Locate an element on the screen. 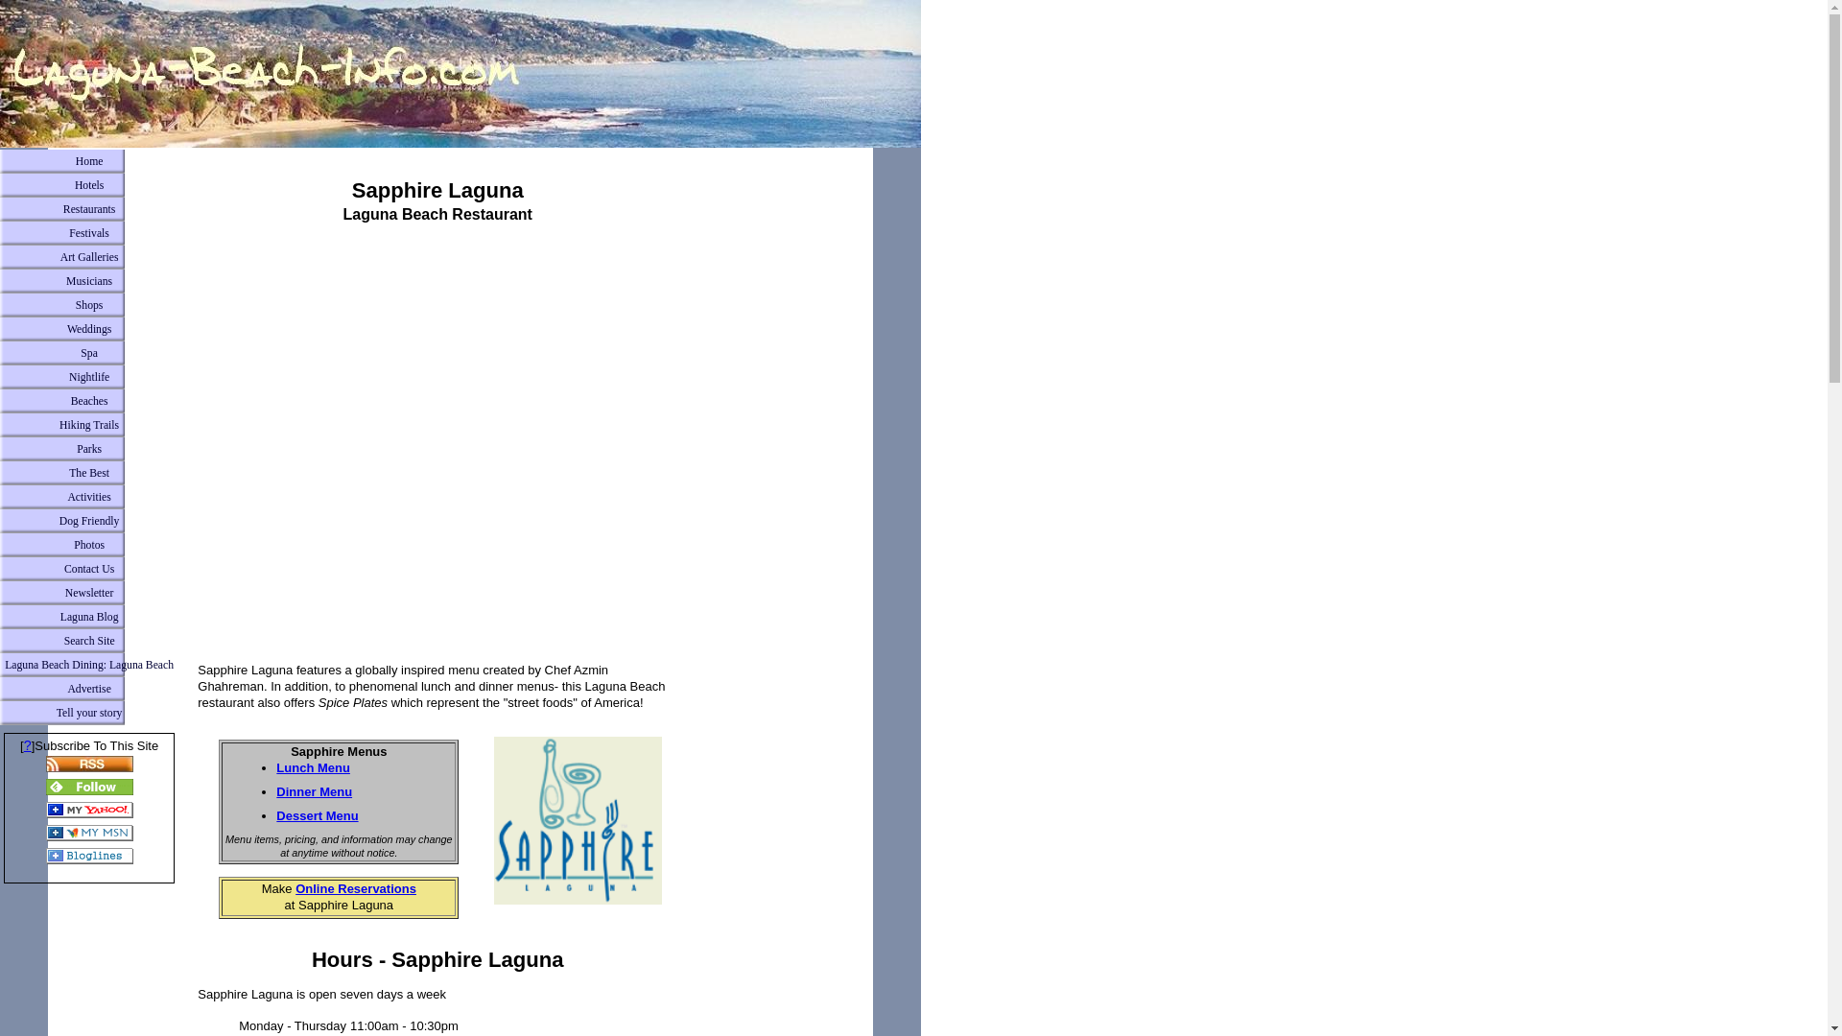 This screenshot has width=1842, height=1036. Spa is located at coordinates (89, 353).